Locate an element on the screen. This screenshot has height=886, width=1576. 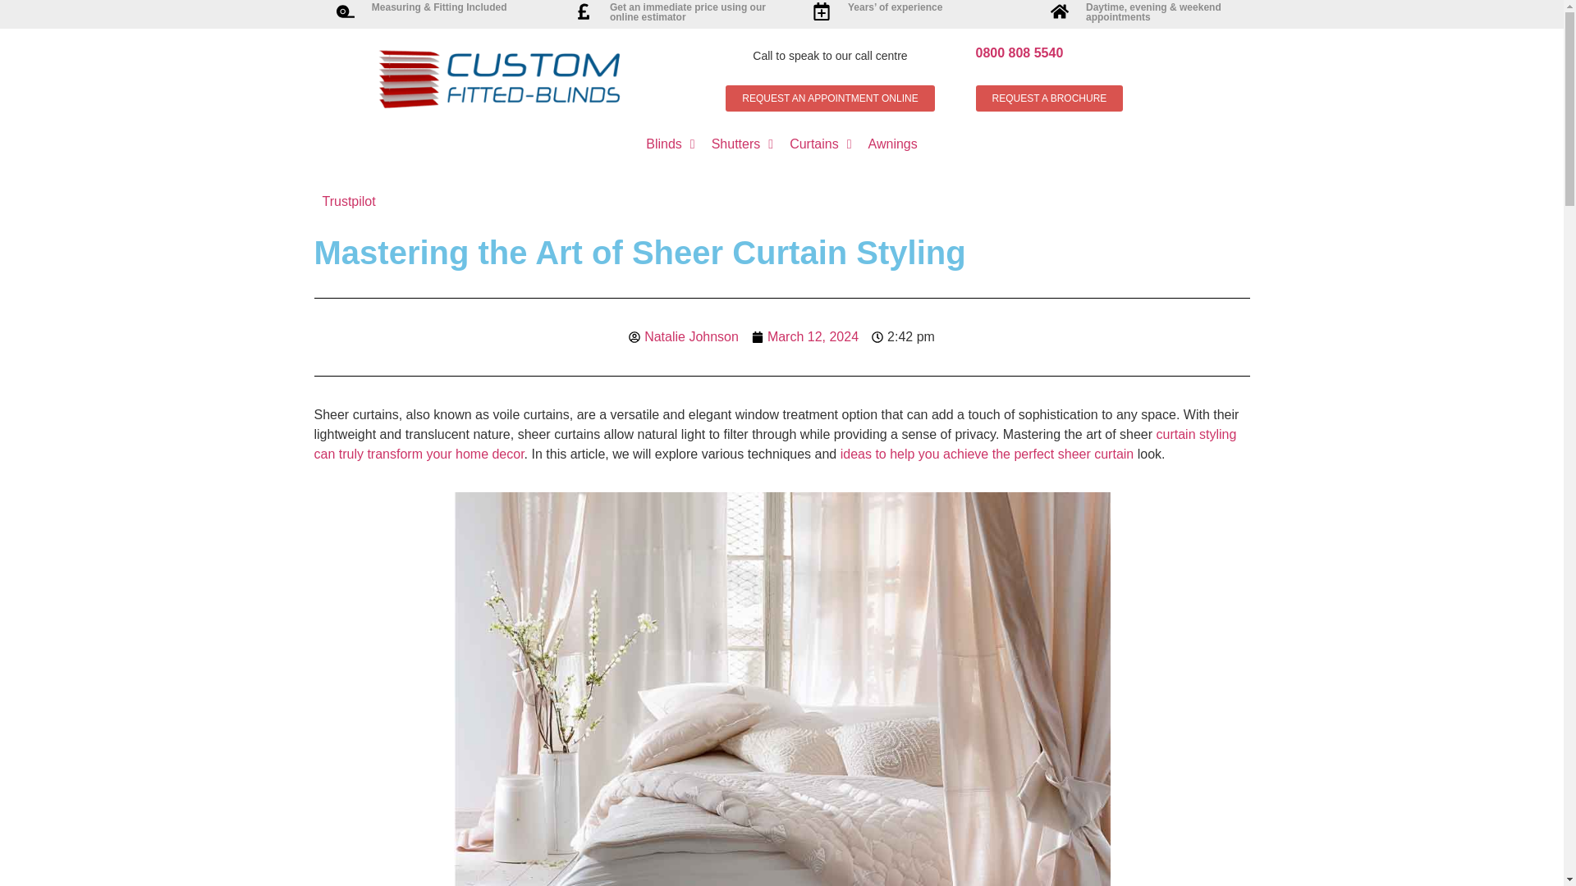
REQUEST A BROCHURE is located at coordinates (1049, 98).